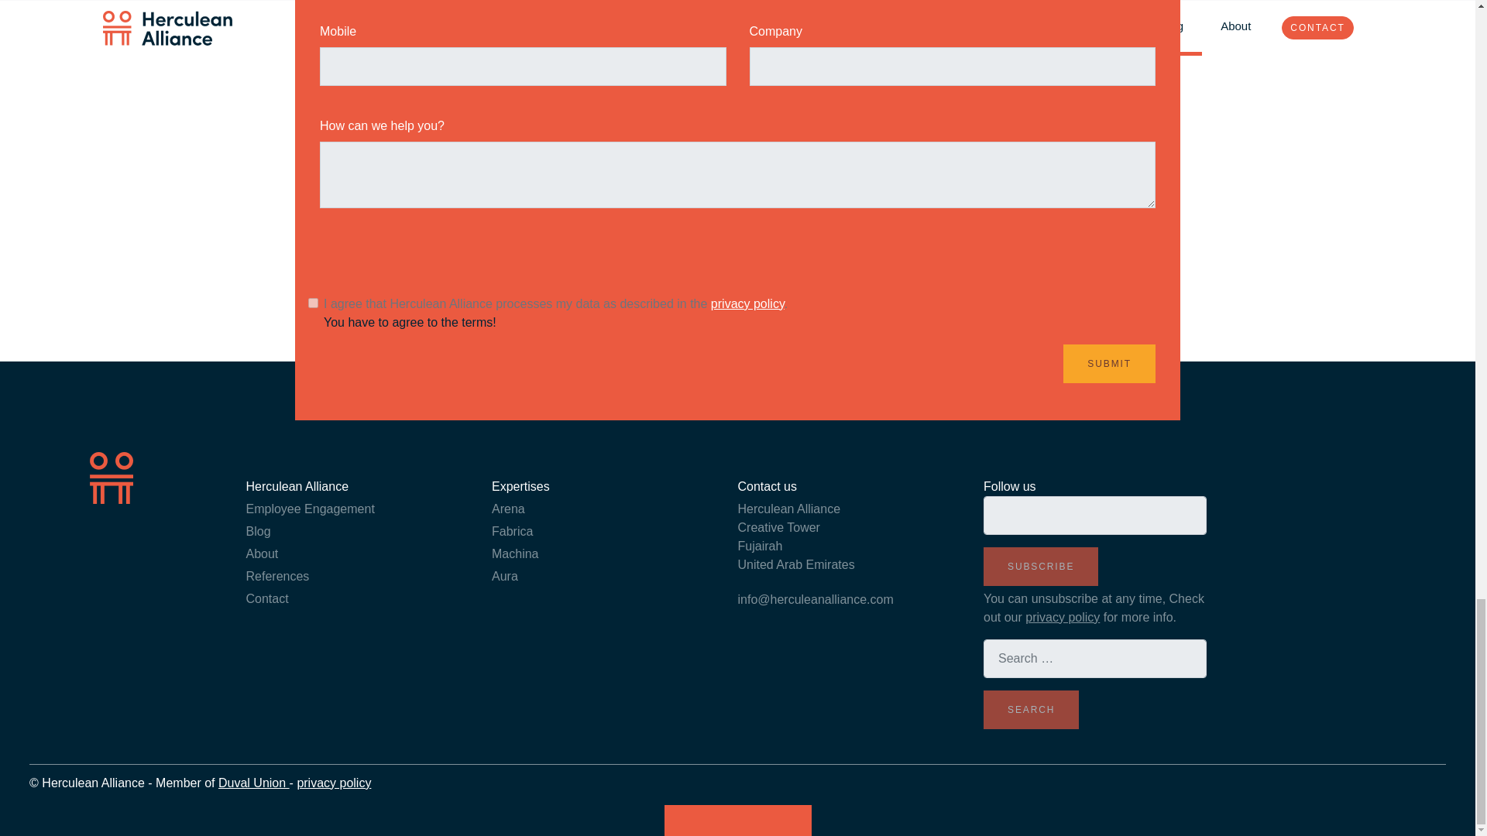  I want to click on privacy policy, so click(747, 303).